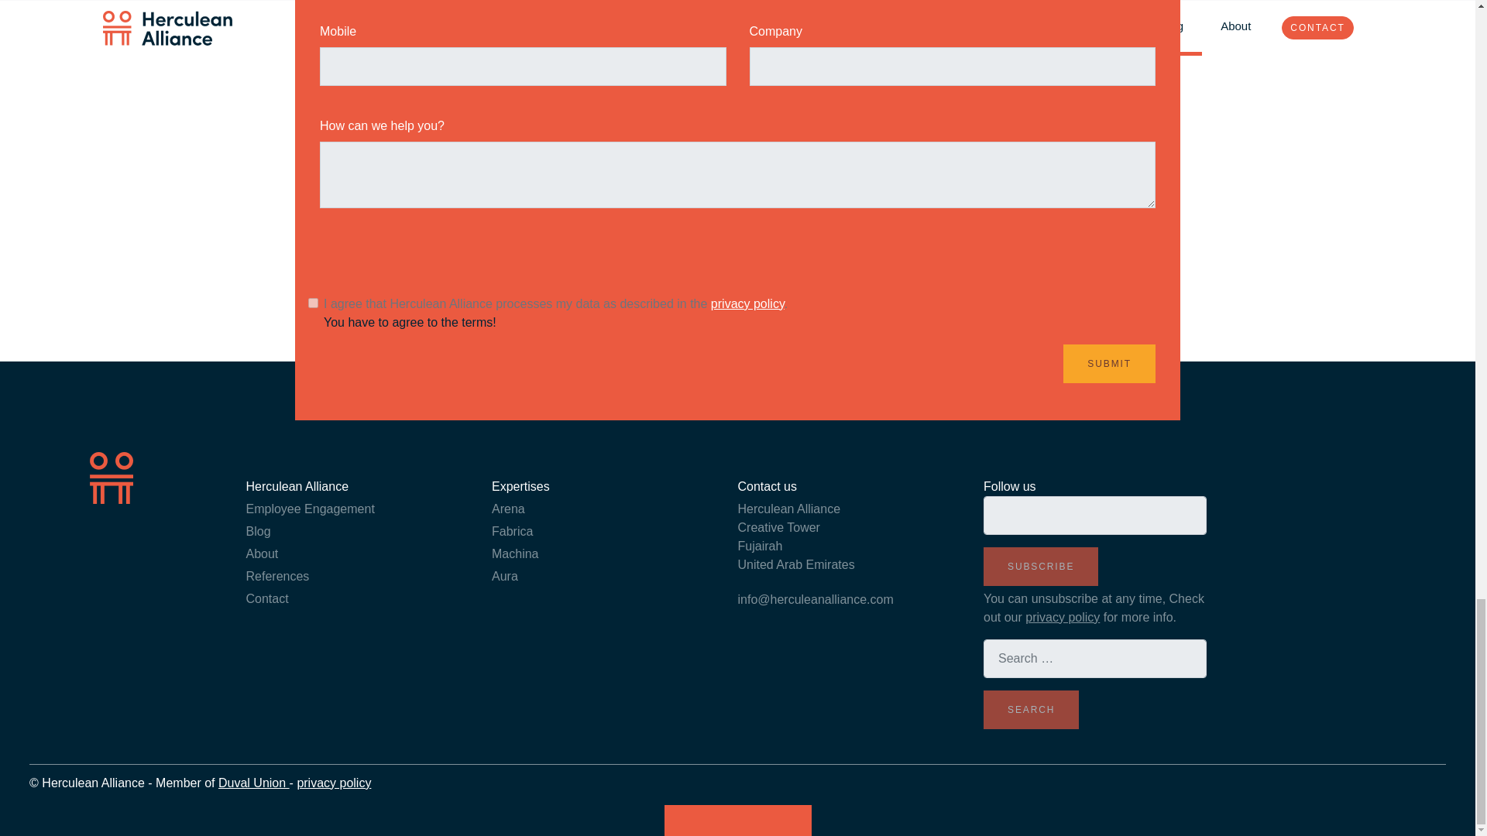  I want to click on privacy policy, so click(747, 303).